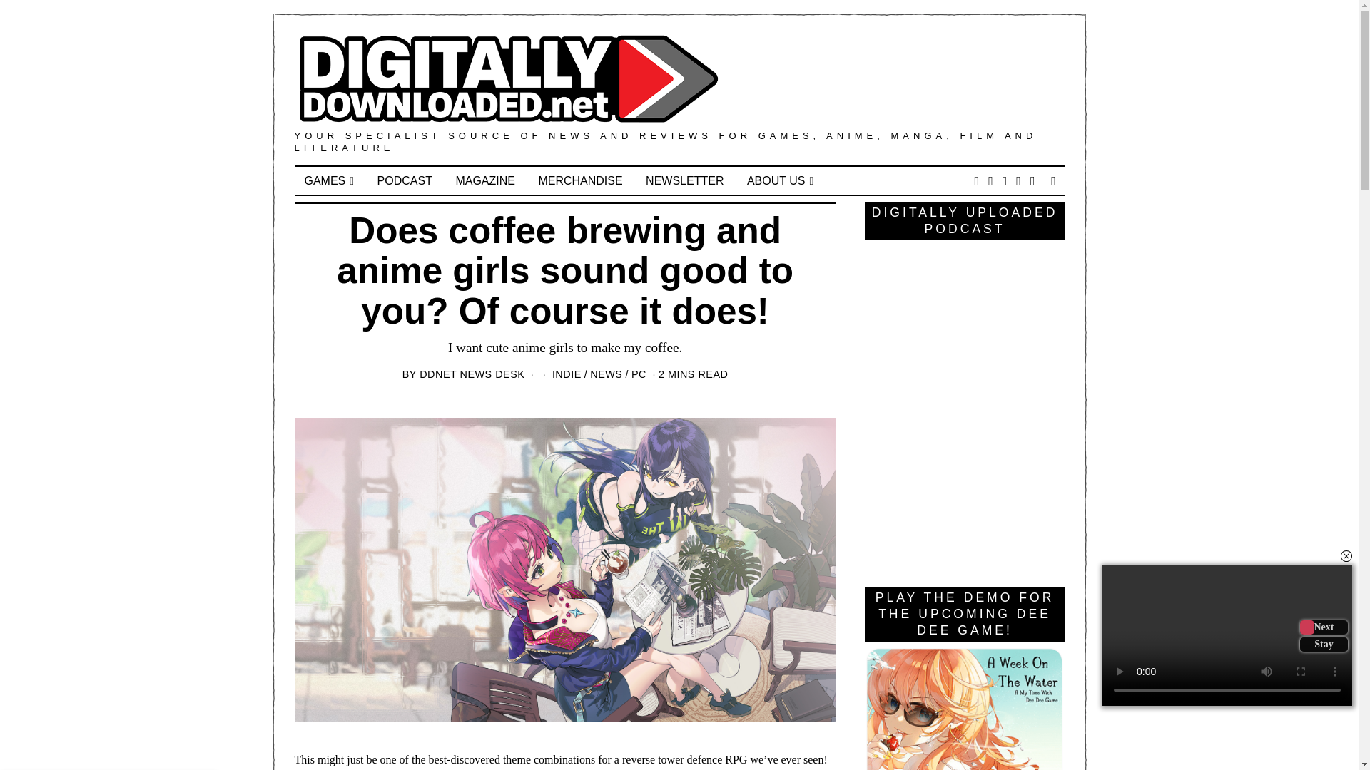  What do you see at coordinates (329, 181) in the screenshot?
I see `GAMES` at bounding box center [329, 181].